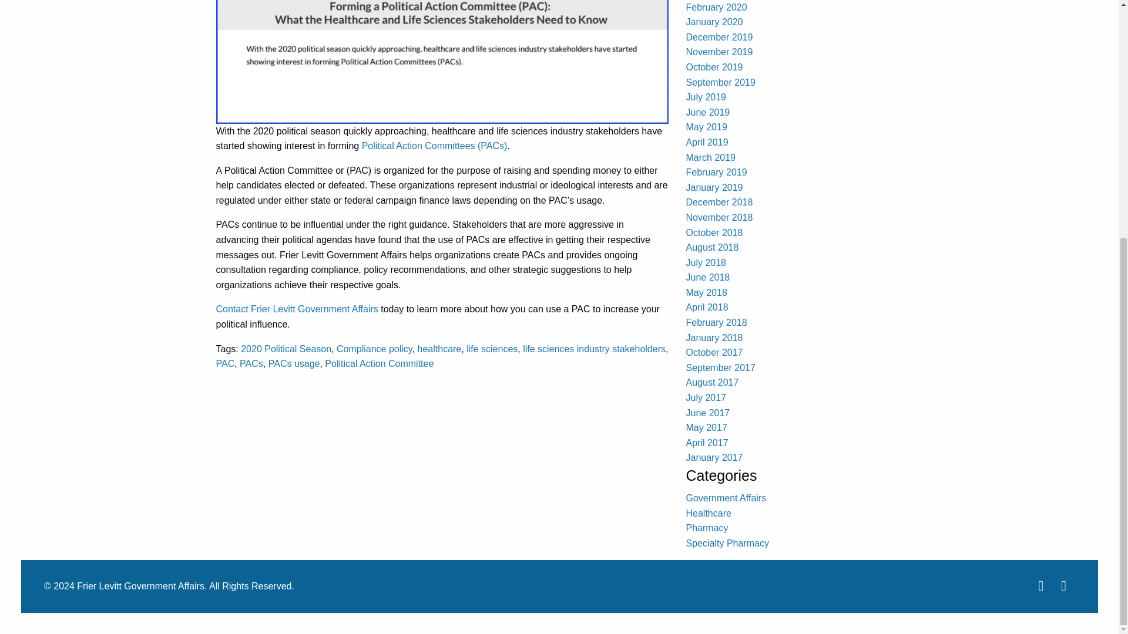 The width and height of the screenshot is (1128, 634). What do you see at coordinates (378, 363) in the screenshot?
I see `Political Action Committee` at bounding box center [378, 363].